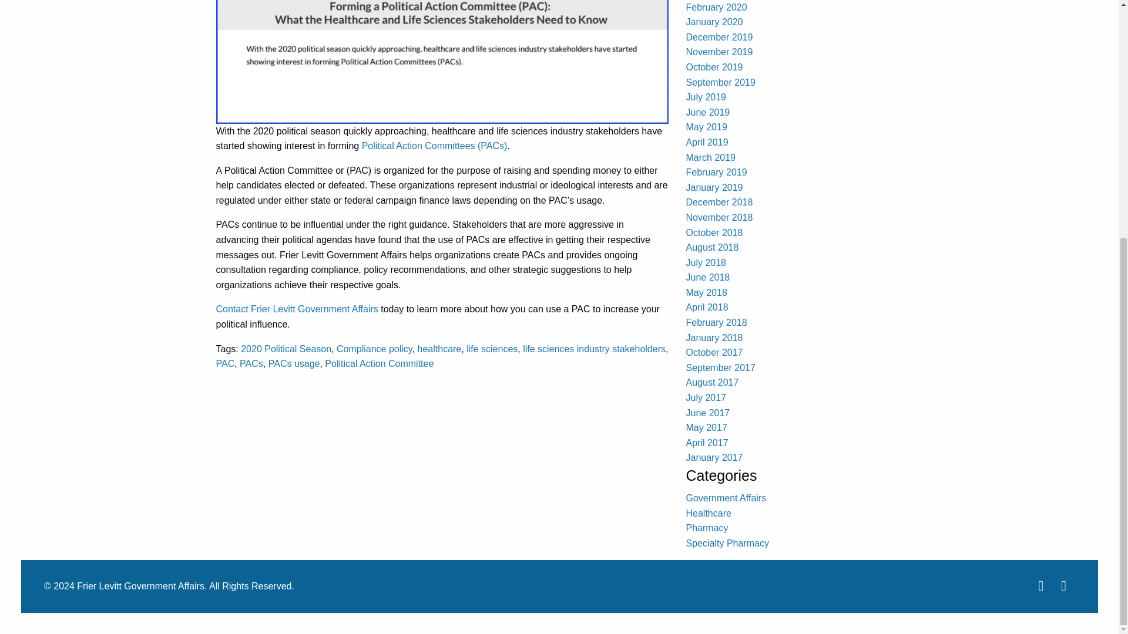 The width and height of the screenshot is (1128, 634). What do you see at coordinates (378, 363) in the screenshot?
I see `Political Action Committee` at bounding box center [378, 363].